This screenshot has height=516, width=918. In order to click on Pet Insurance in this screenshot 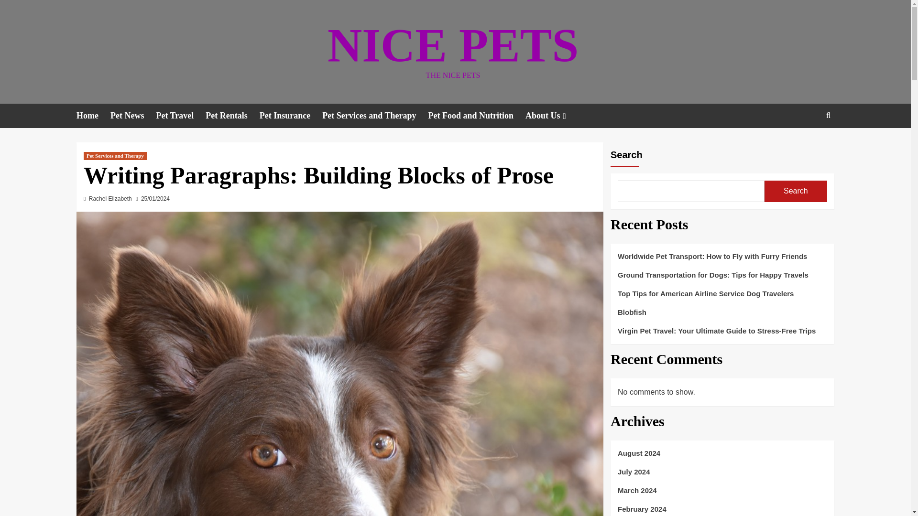, I will do `click(291, 116)`.